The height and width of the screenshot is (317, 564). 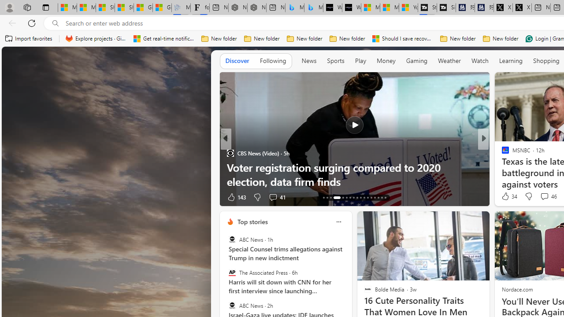 What do you see at coordinates (327, 197) in the screenshot?
I see `AutomationID: tab-14` at bounding box center [327, 197].